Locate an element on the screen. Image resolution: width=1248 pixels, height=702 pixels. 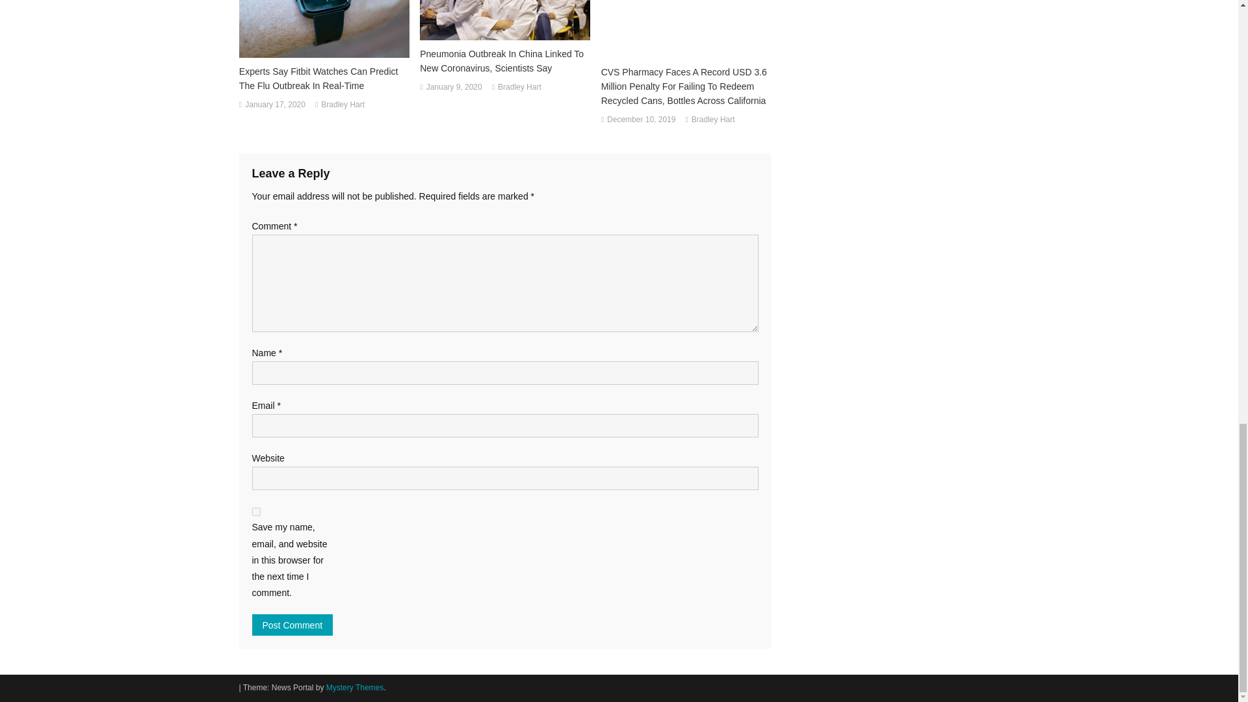
Bradley Hart is located at coordinates (342, 105).